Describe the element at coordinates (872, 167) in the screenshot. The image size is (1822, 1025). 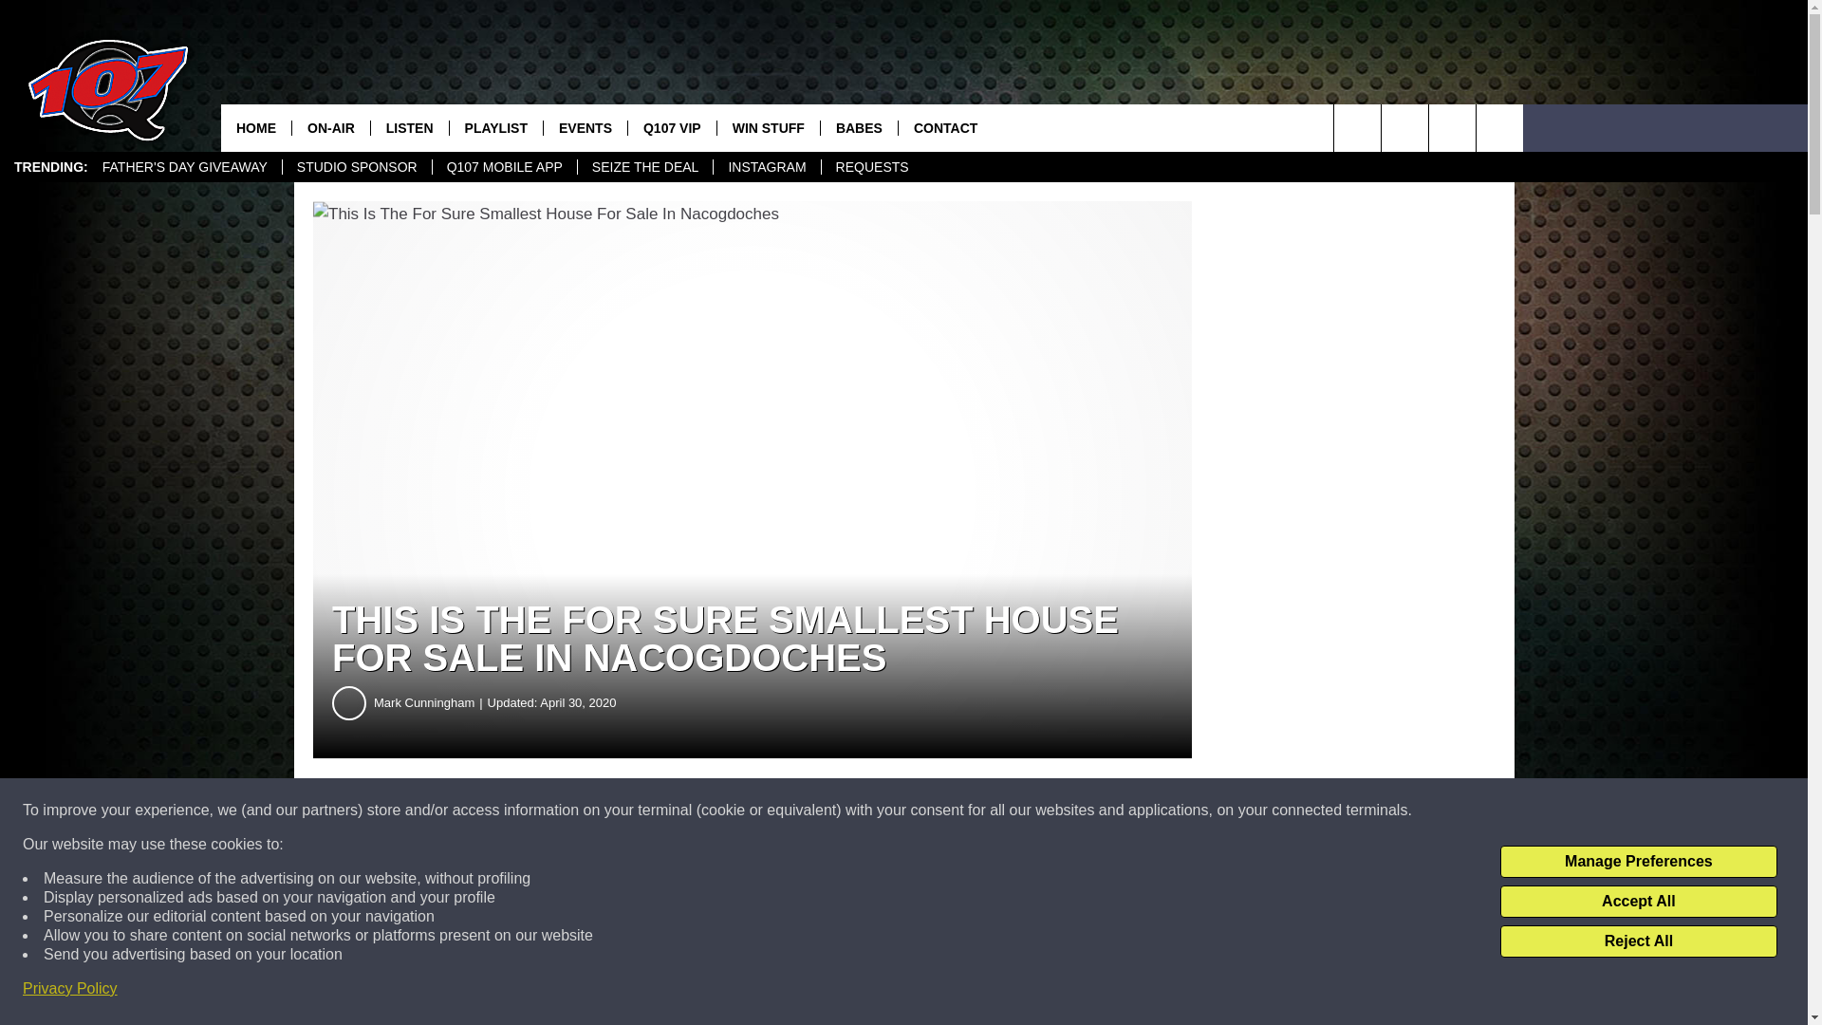
I see `REQUESTS` at that location.